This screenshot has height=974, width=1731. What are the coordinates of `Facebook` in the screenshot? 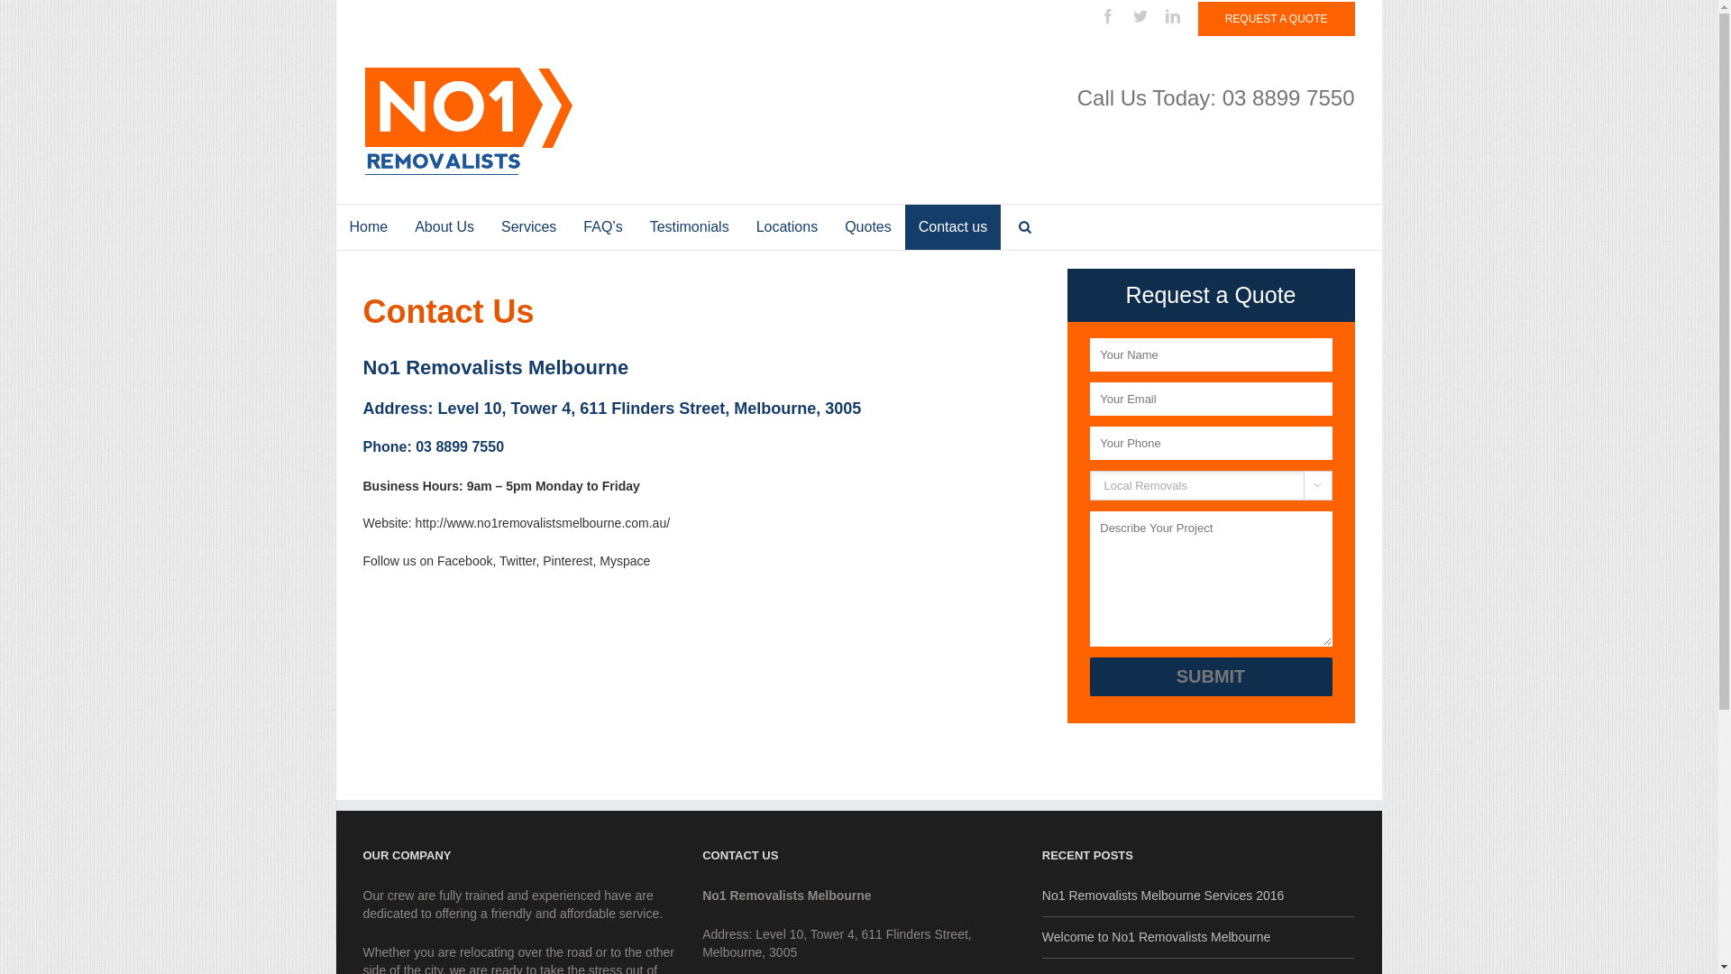 It's located at (1108, 16).